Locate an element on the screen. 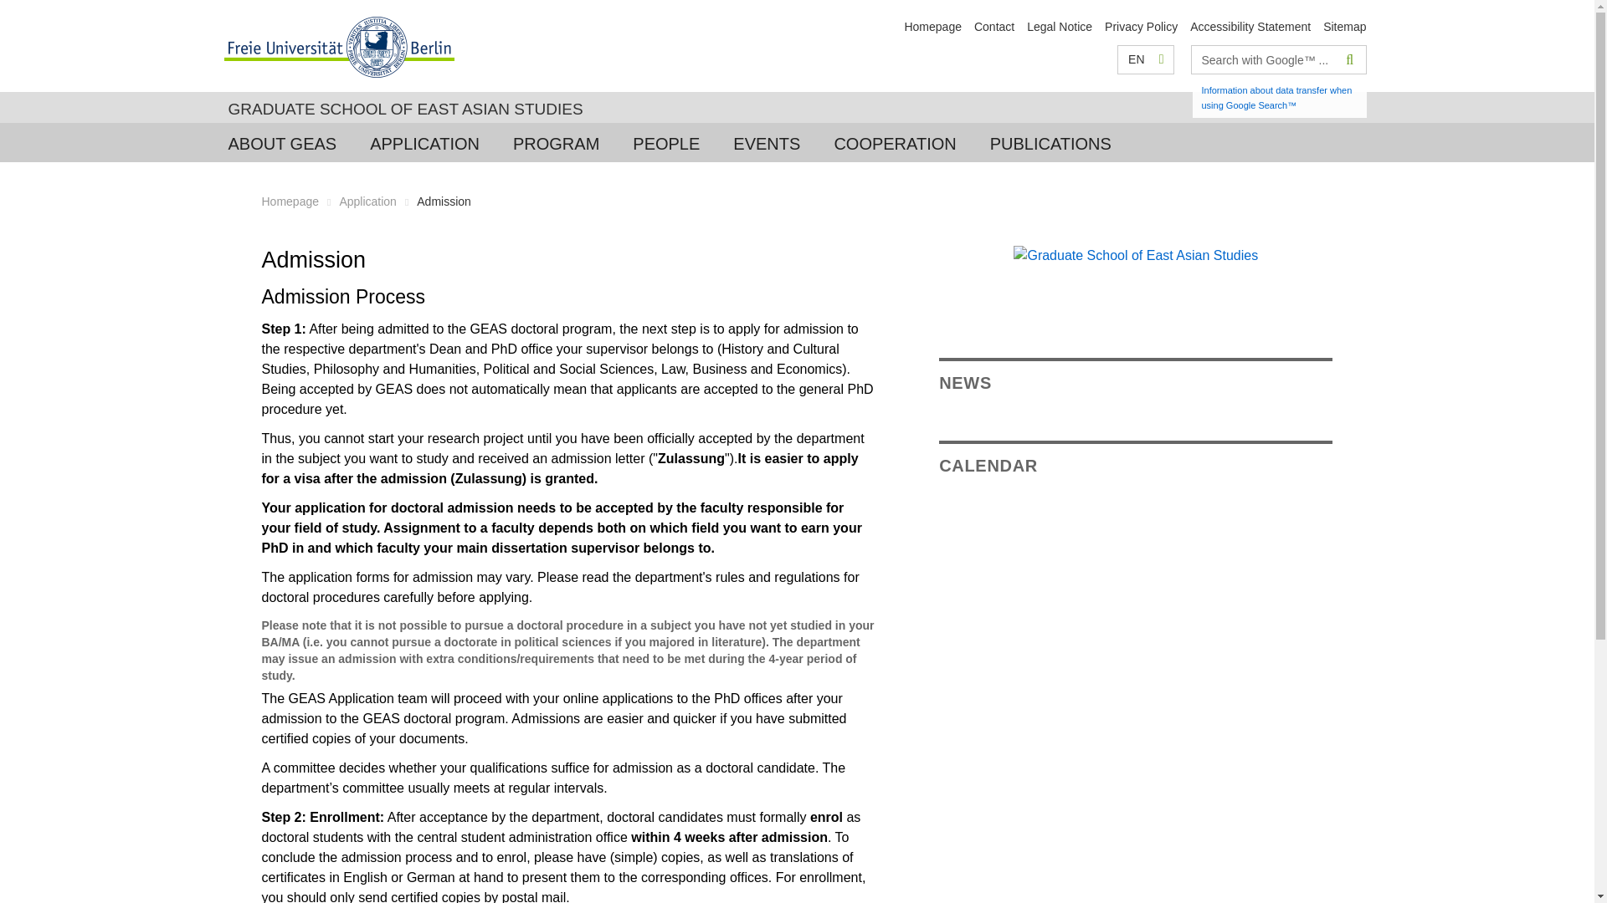 The height and width of the screenshot is (903, 1607). loading... is located at coordinates (666, 142).